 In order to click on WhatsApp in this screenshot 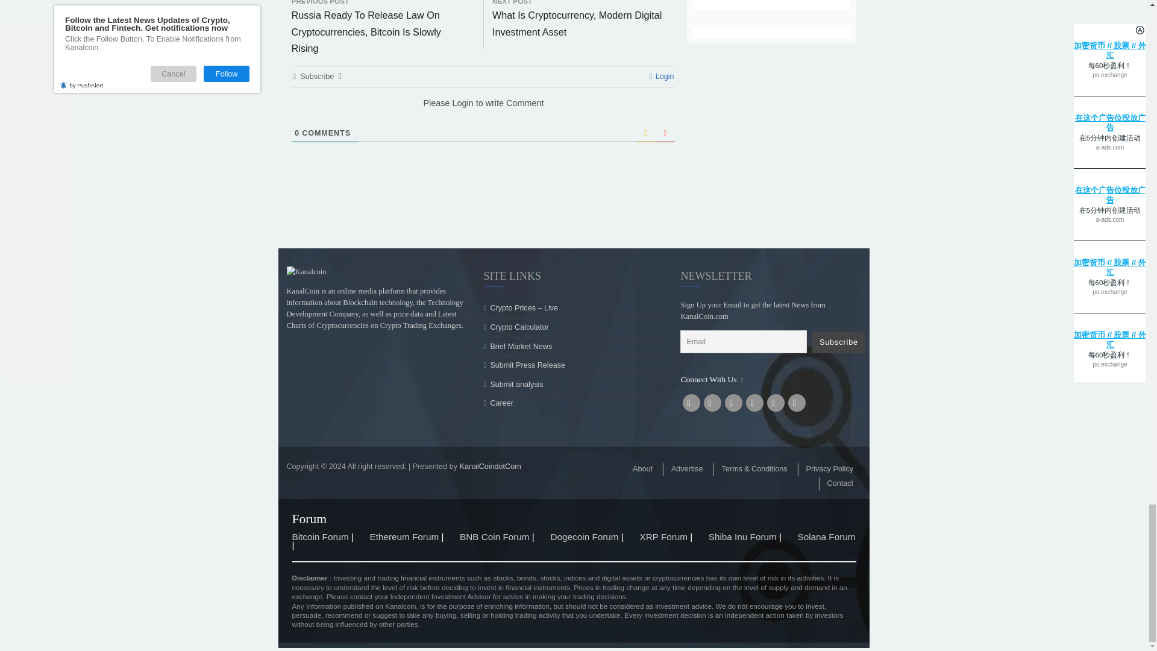, I will do `click(426, 139)`.